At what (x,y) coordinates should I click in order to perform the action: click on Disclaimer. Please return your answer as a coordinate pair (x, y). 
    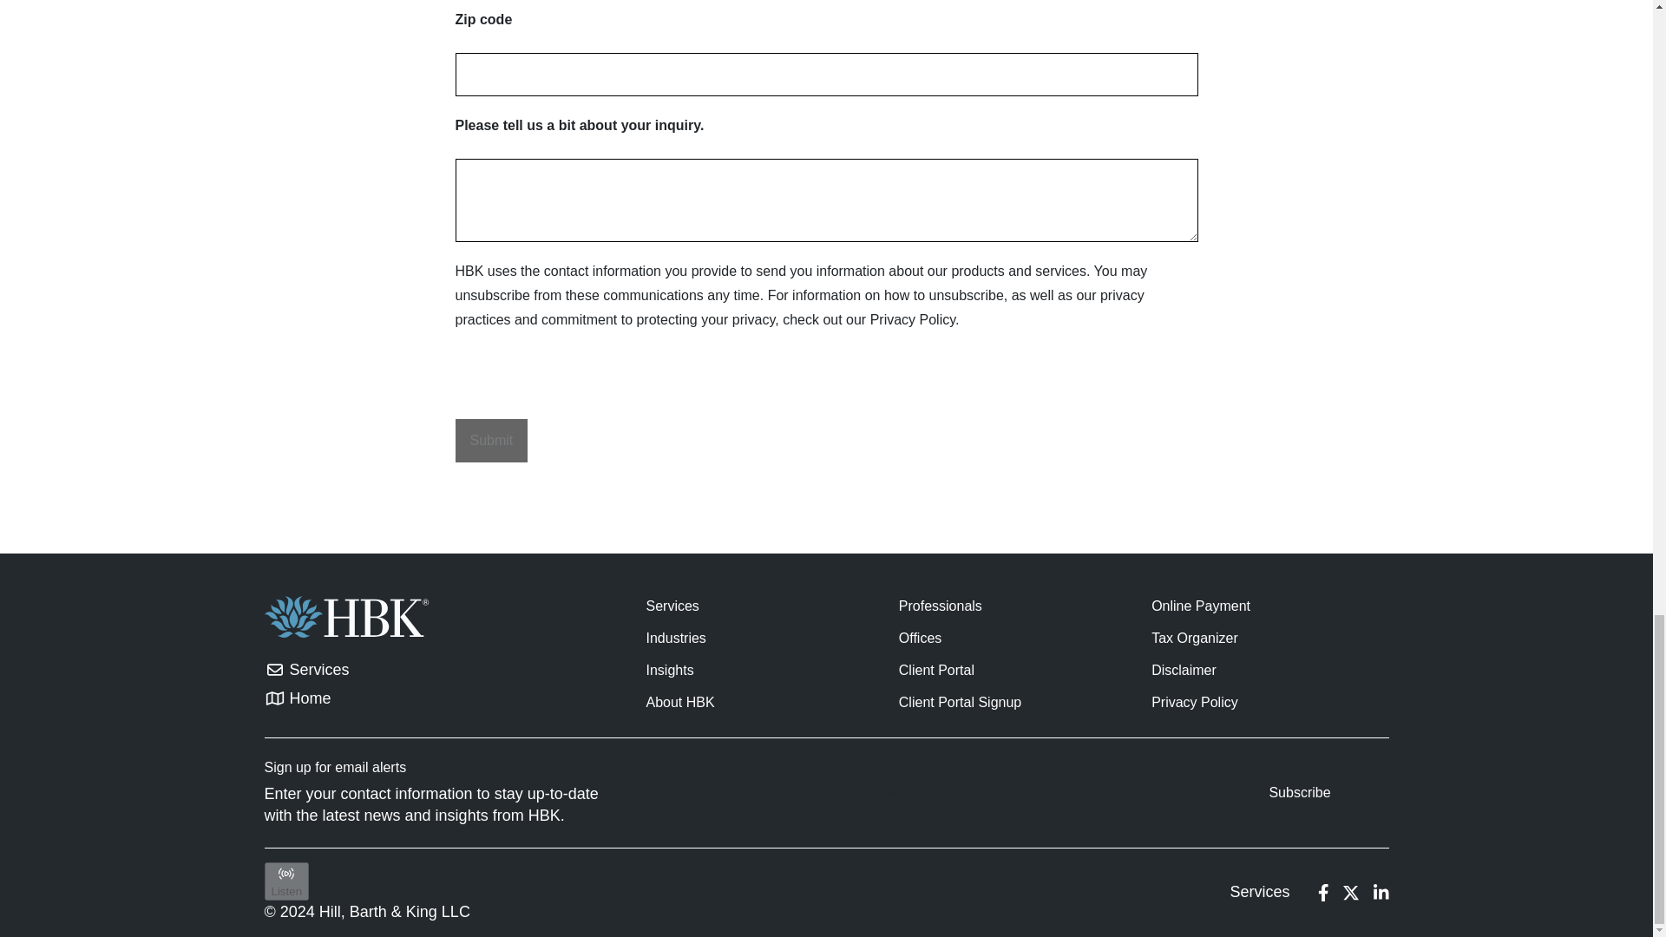
    Looking at the image, I should click on (1184, 670).